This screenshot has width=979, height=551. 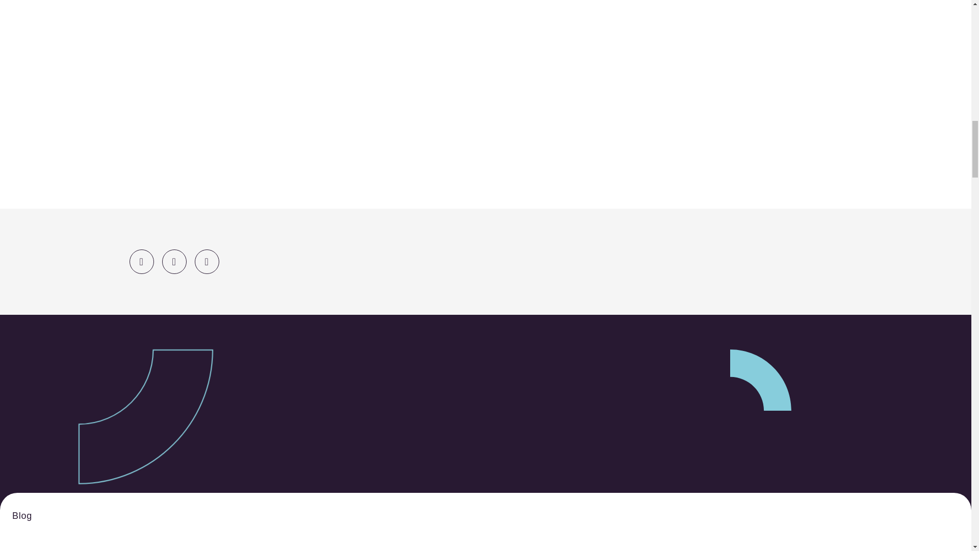 I want to click on Share this article, so click(x=174, y=261).